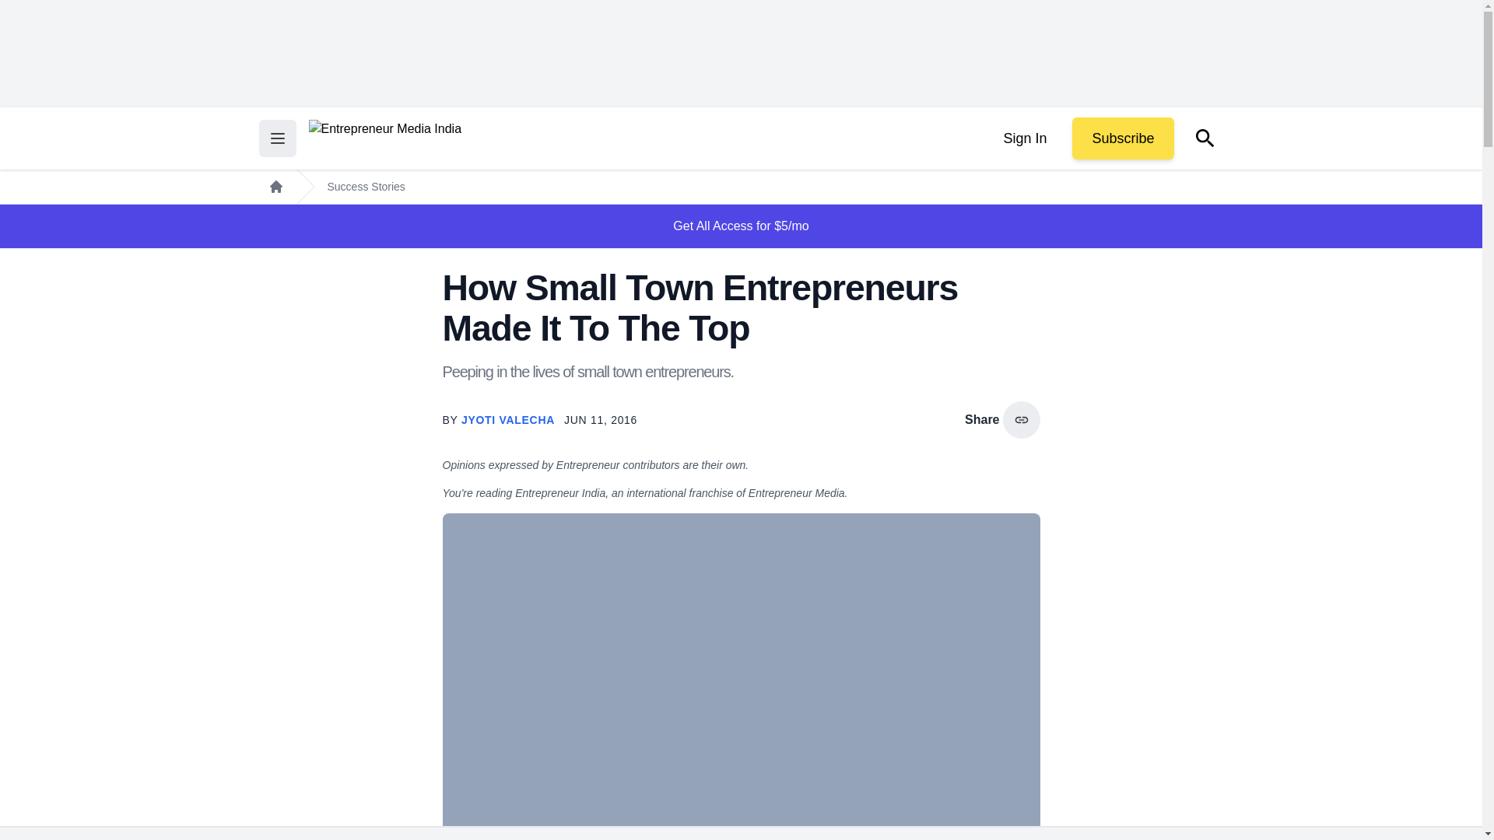 The image size is (1494, 840). What do you see at coordinates (1021, 420) in the screenshot?
I see `copy` at bounding box center [1021, 420].